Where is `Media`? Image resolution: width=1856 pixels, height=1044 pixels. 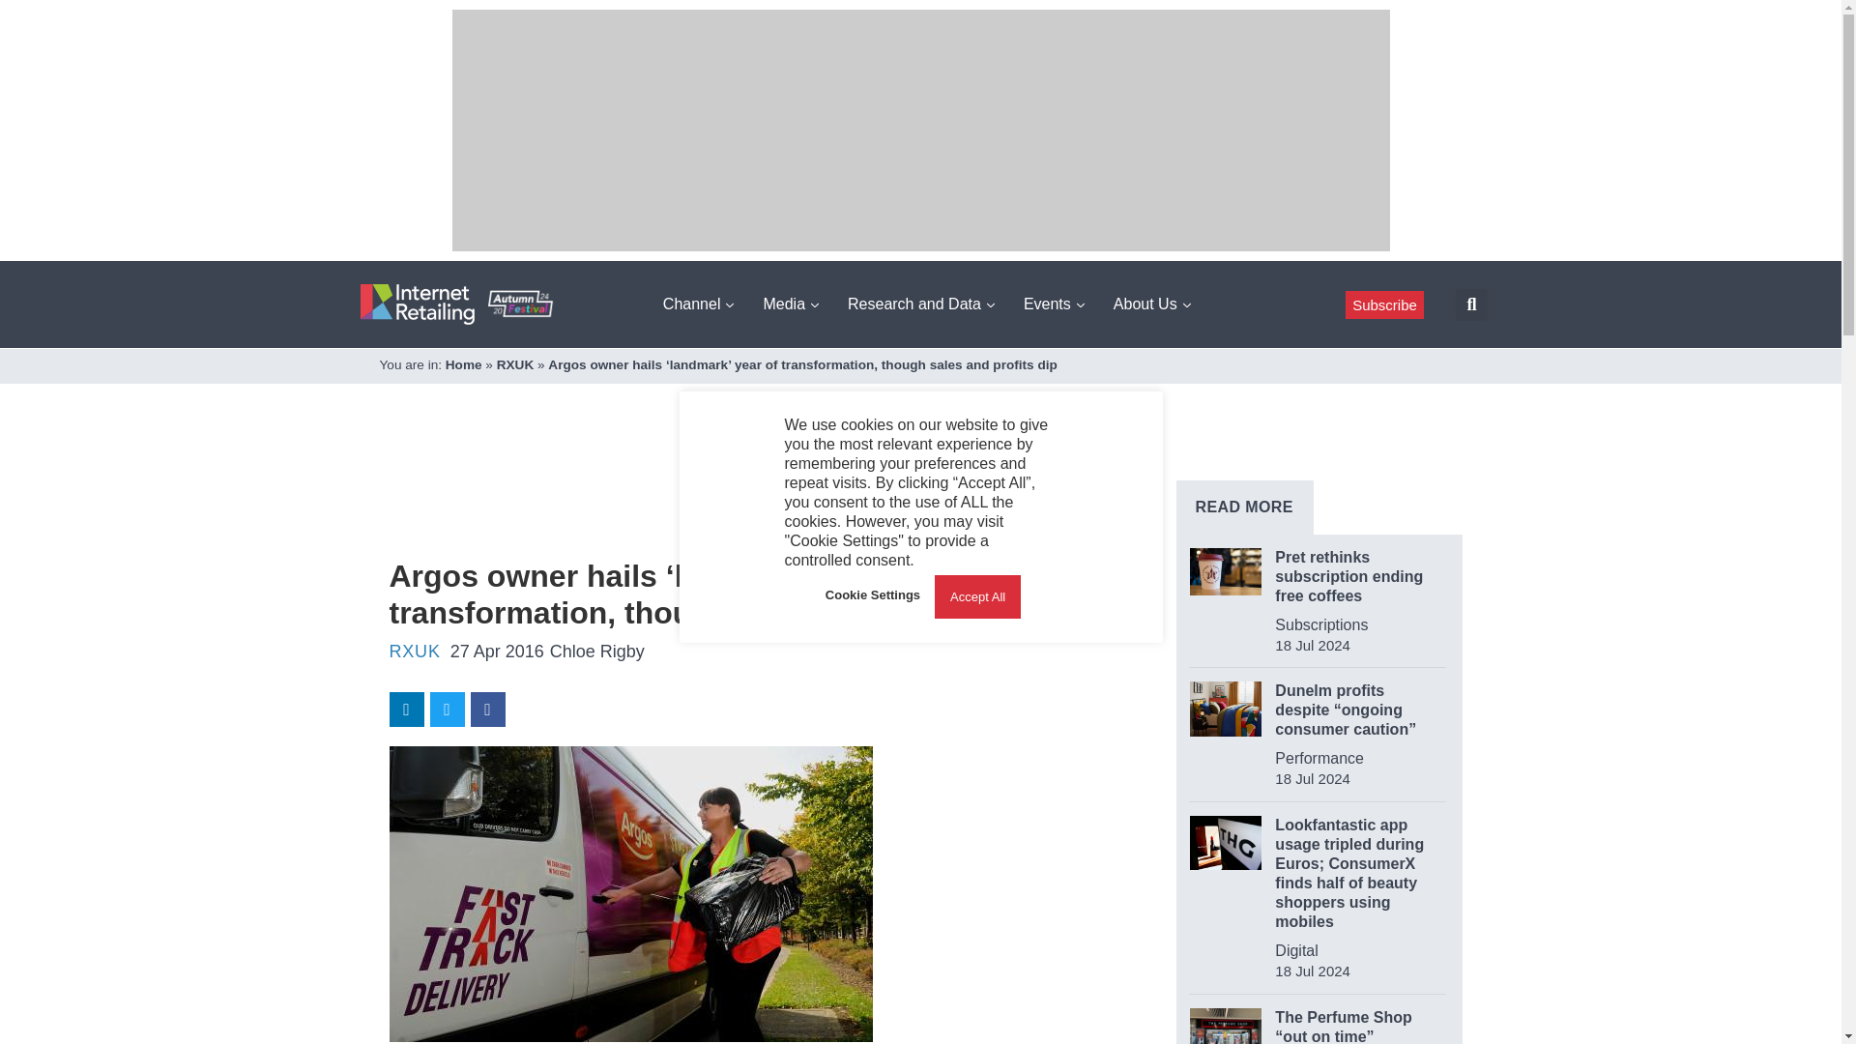 Media is located at coordinates (791, 304).